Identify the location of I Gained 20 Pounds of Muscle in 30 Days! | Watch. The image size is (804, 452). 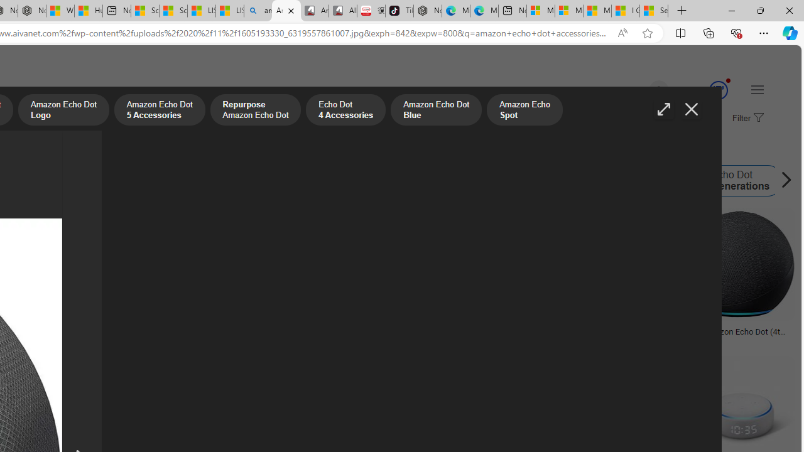
(626, 11).